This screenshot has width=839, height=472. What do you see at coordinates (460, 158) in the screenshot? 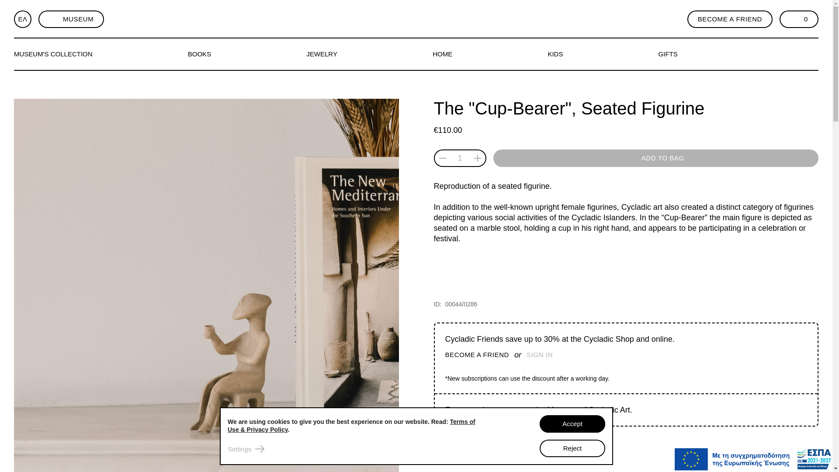
I see `1` at bounding box center [460, 158].